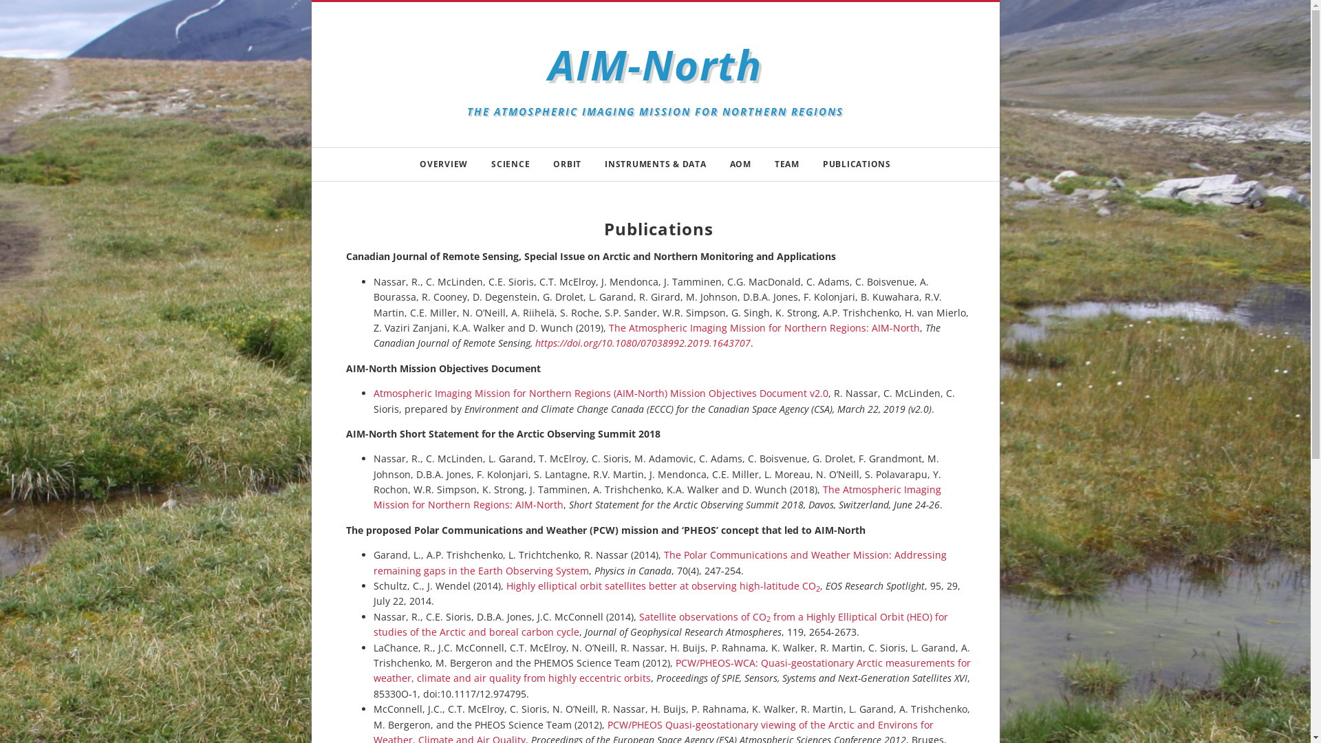 This screenshot has height=743, width=1321. What do you see at coordinates (740, 164) in the screenshot?
I see `AOM` at bounding box center [740, 164].